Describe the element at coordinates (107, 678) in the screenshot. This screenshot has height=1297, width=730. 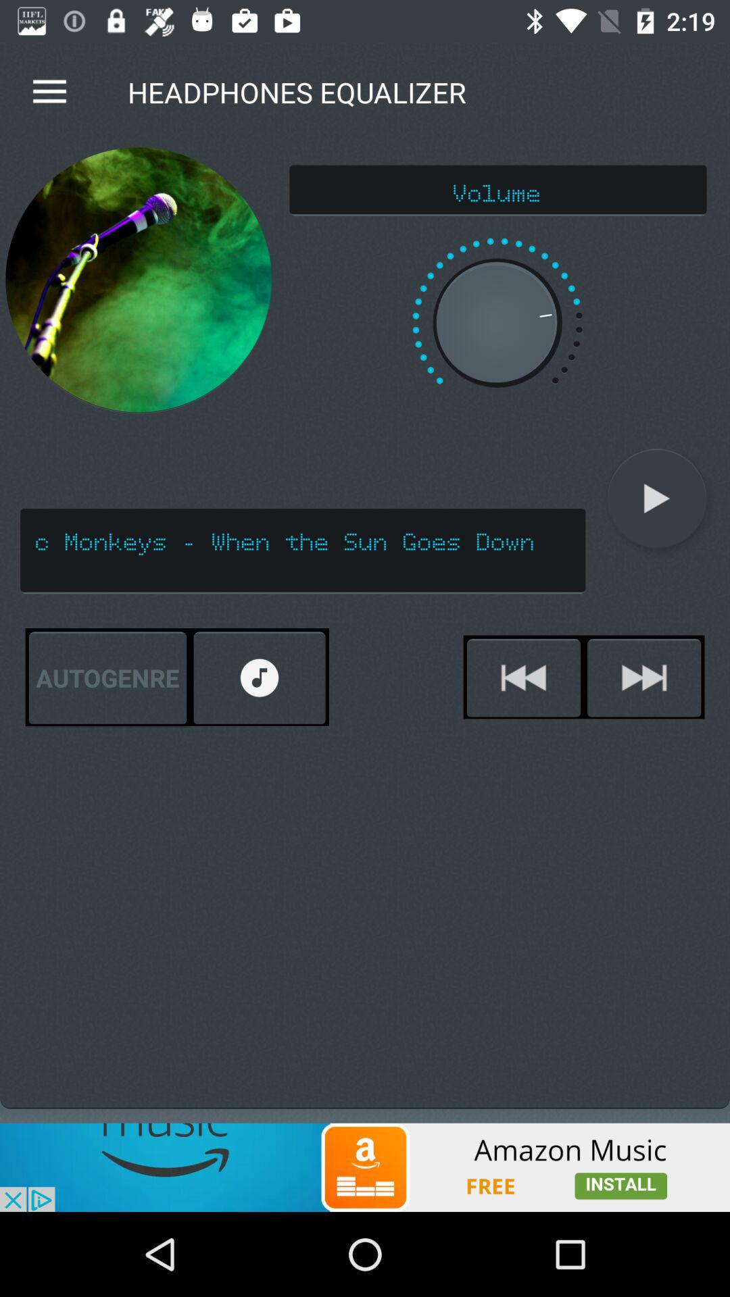
I see `turn off the autogenre on the left` at that location.